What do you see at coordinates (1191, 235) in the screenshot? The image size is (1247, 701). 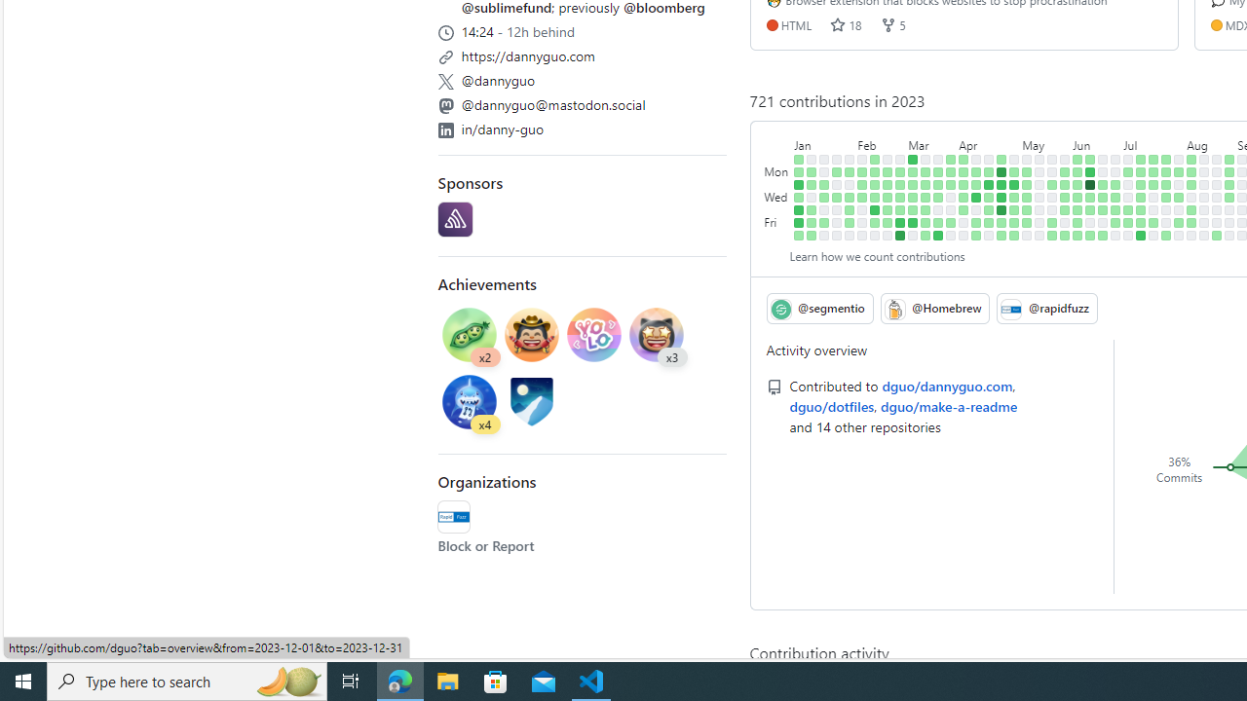 I see `No contributions on August 12th.` at bounding box center [1191, 235].